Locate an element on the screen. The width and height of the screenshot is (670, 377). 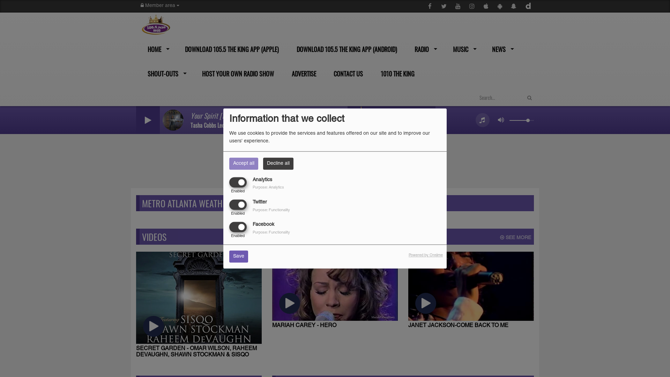
CONTACT US is located at coordinates (348, 74).